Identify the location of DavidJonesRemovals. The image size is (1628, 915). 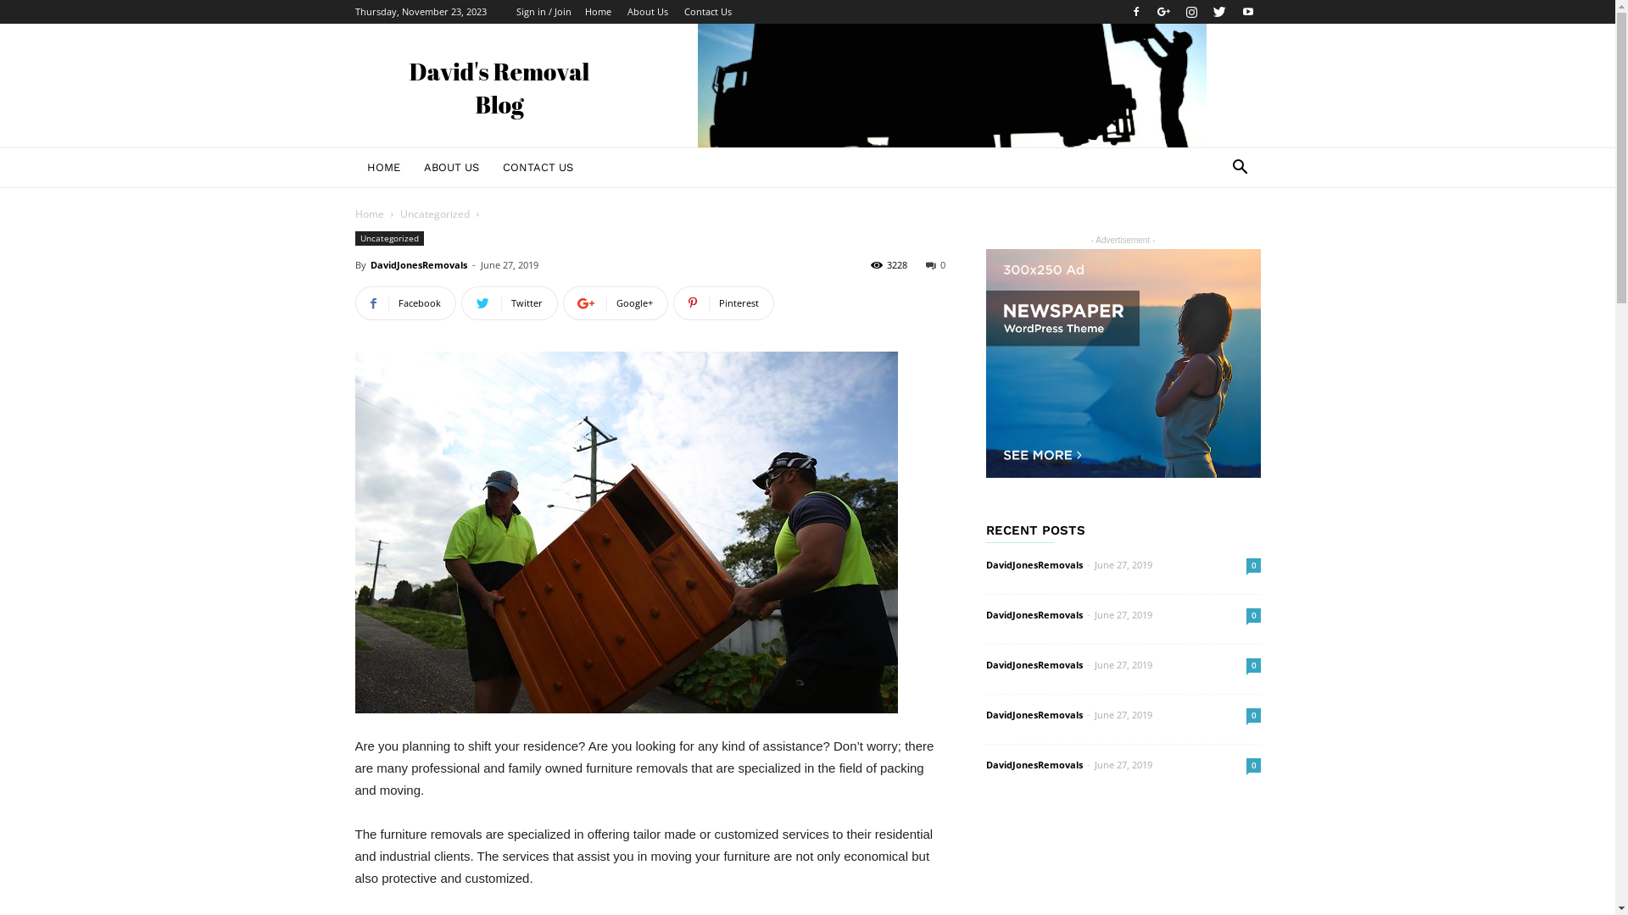
(418, 264).